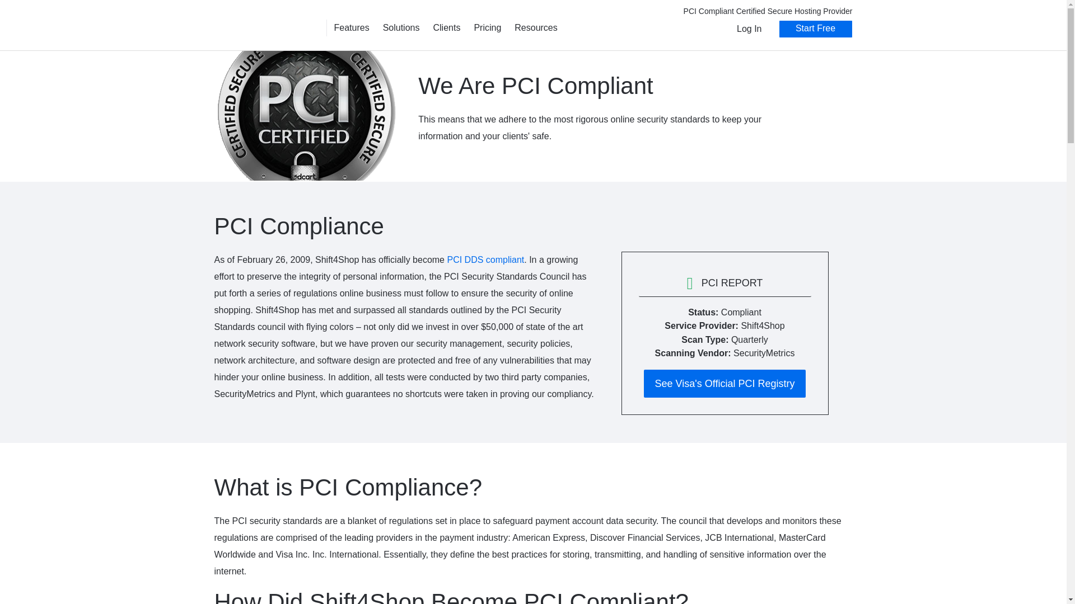  I want to click on ecommerce software, so click(267, 27).